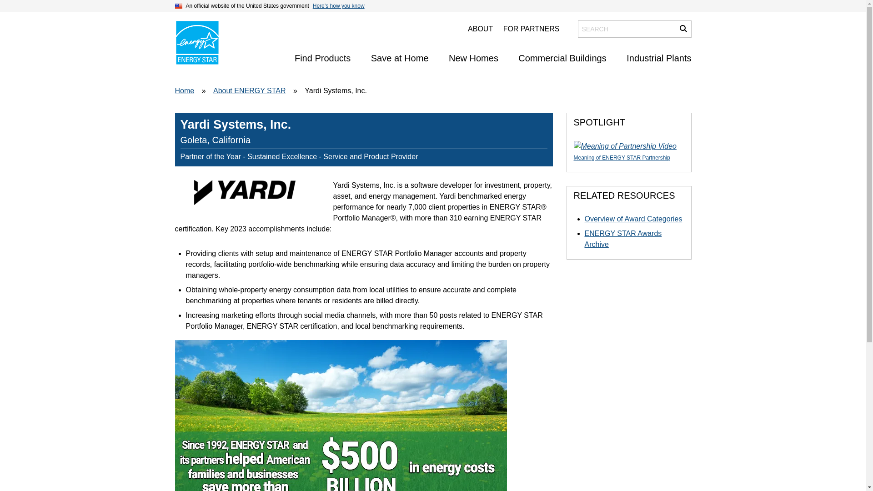 The image size is (873, 491). Describe the element at coordinates (480, 29) in the screenshot. I see `ABOUT` at that location.